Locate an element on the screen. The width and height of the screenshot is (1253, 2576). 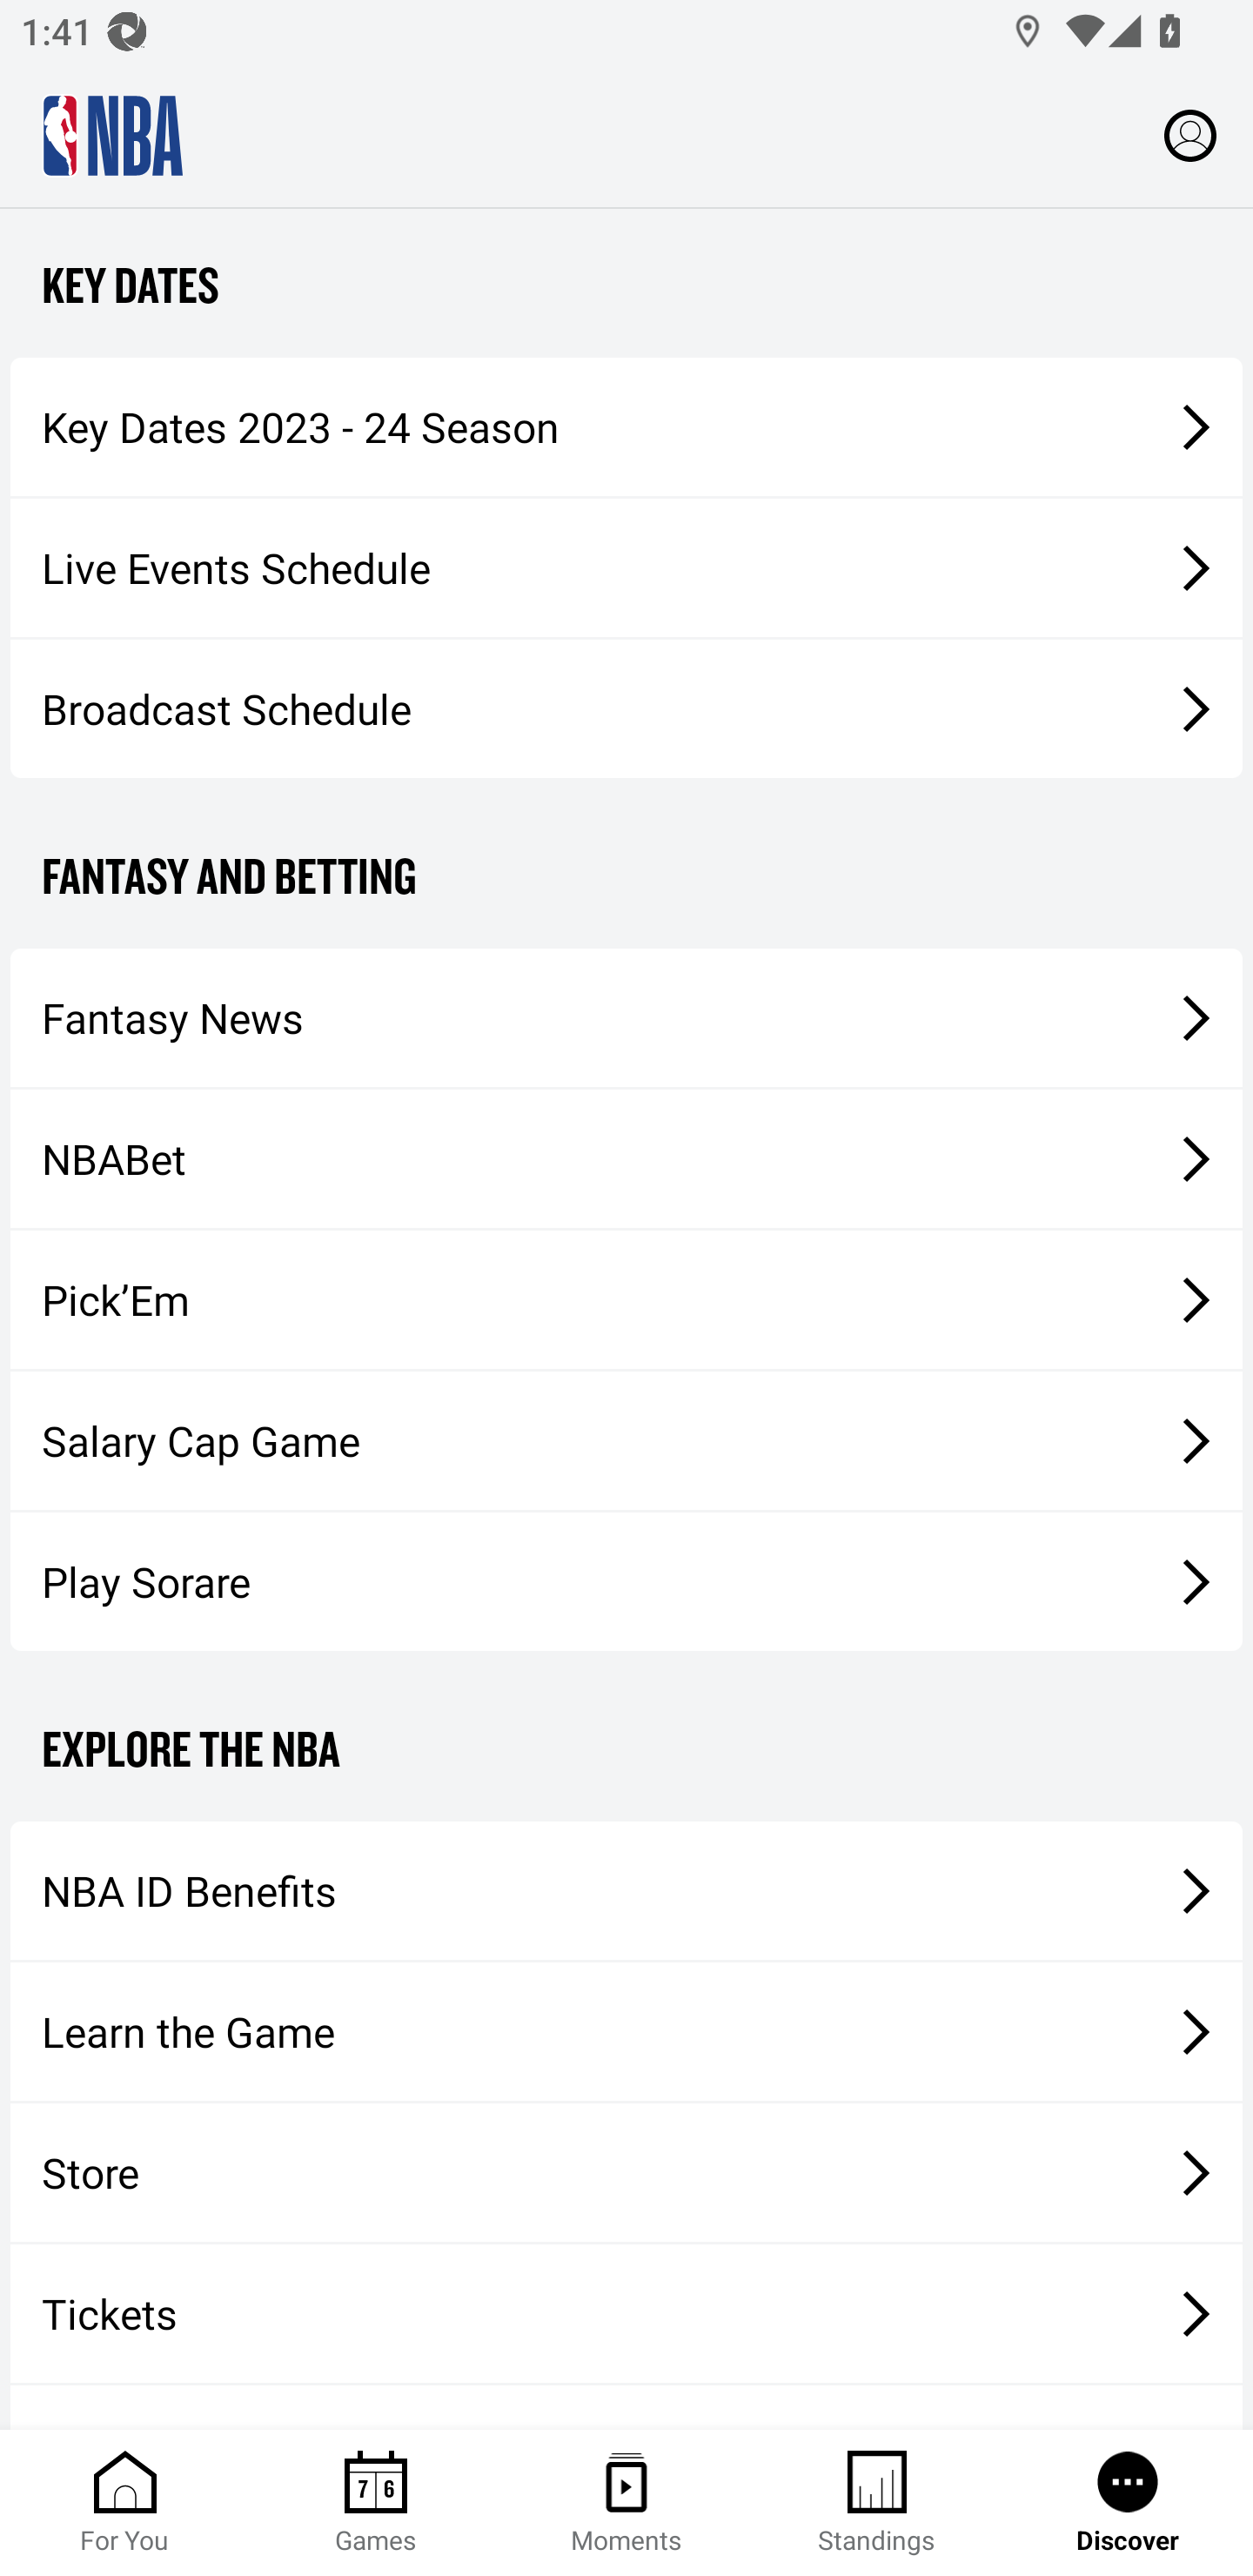
Salary Cap Game is located at coordinates (626, 1439).